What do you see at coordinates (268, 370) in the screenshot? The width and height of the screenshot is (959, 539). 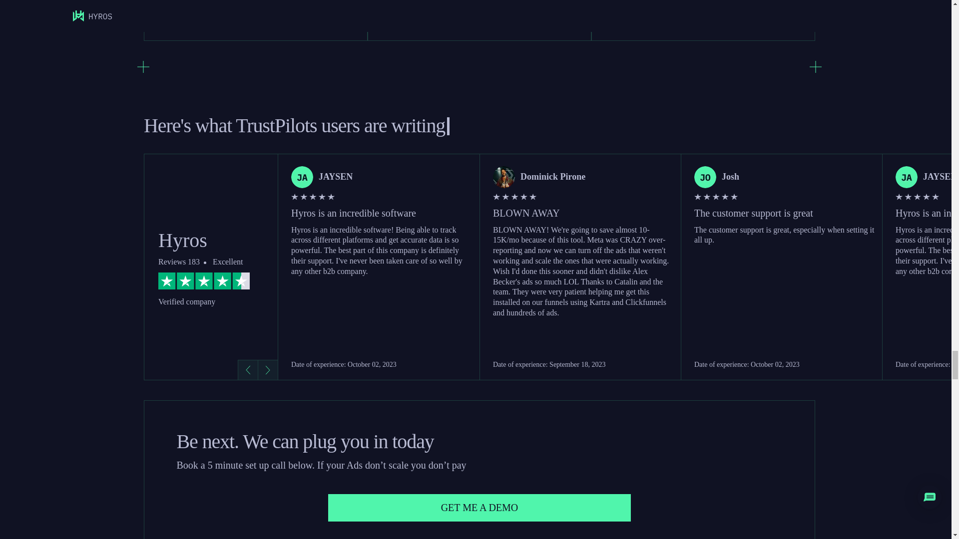 I see `Next` at bounding box center [268, 370].